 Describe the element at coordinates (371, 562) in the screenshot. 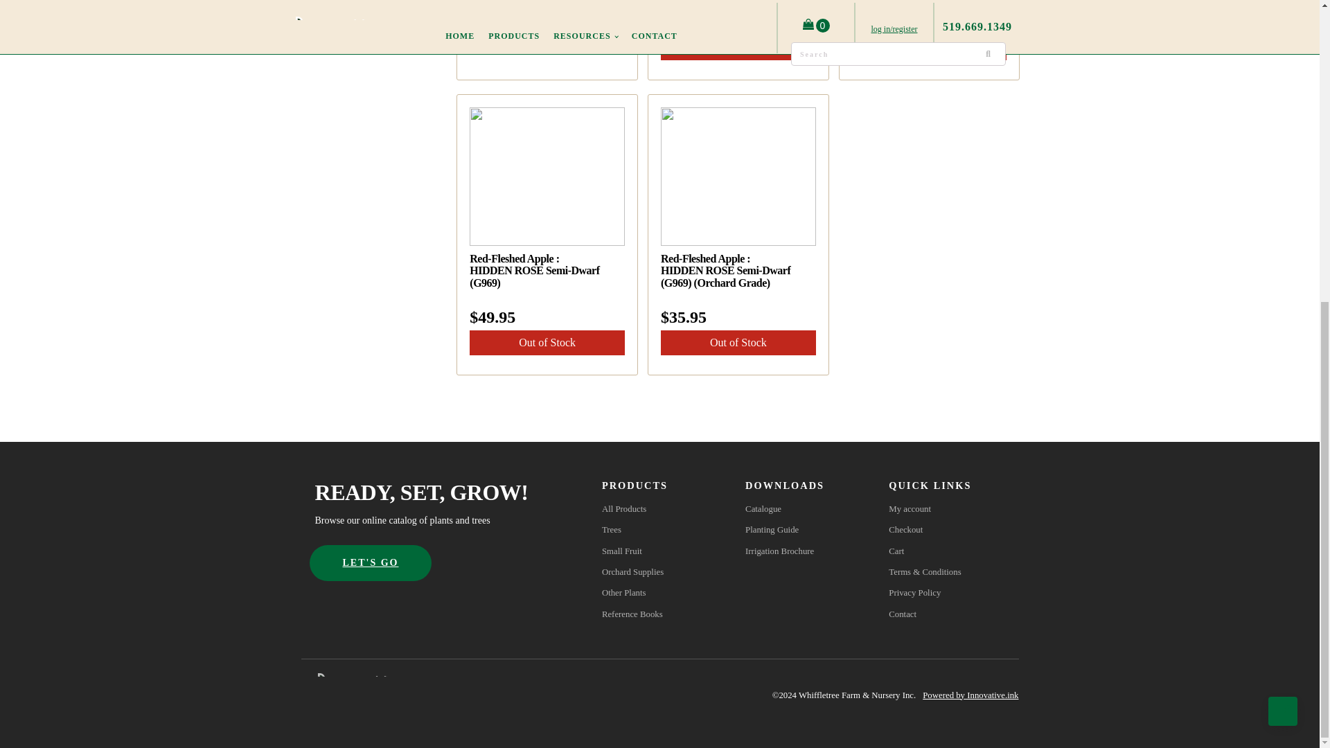

I see `LET'S GO` at that location.